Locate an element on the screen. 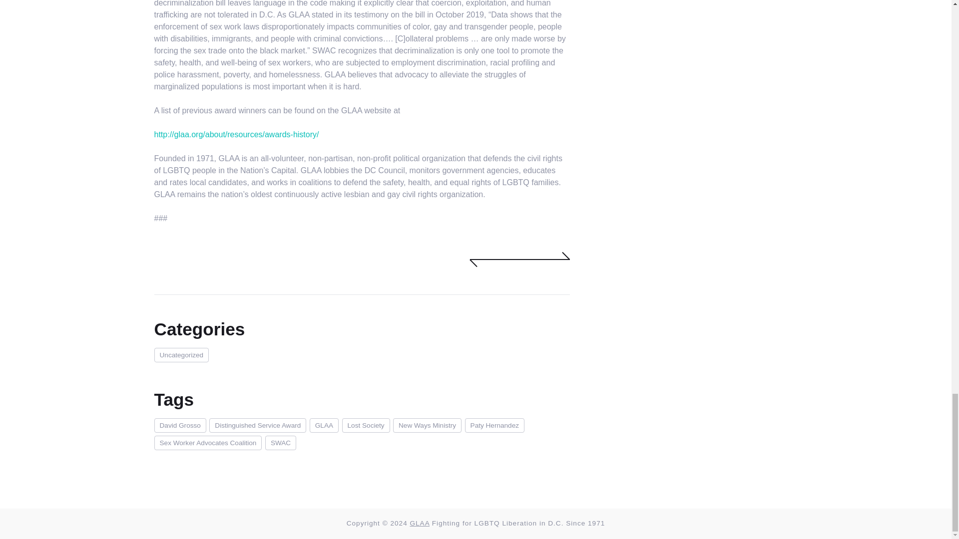 The width and height of the screenshot is (959, 539). NEXT ARTICLE is located at coordinates (544, 260).